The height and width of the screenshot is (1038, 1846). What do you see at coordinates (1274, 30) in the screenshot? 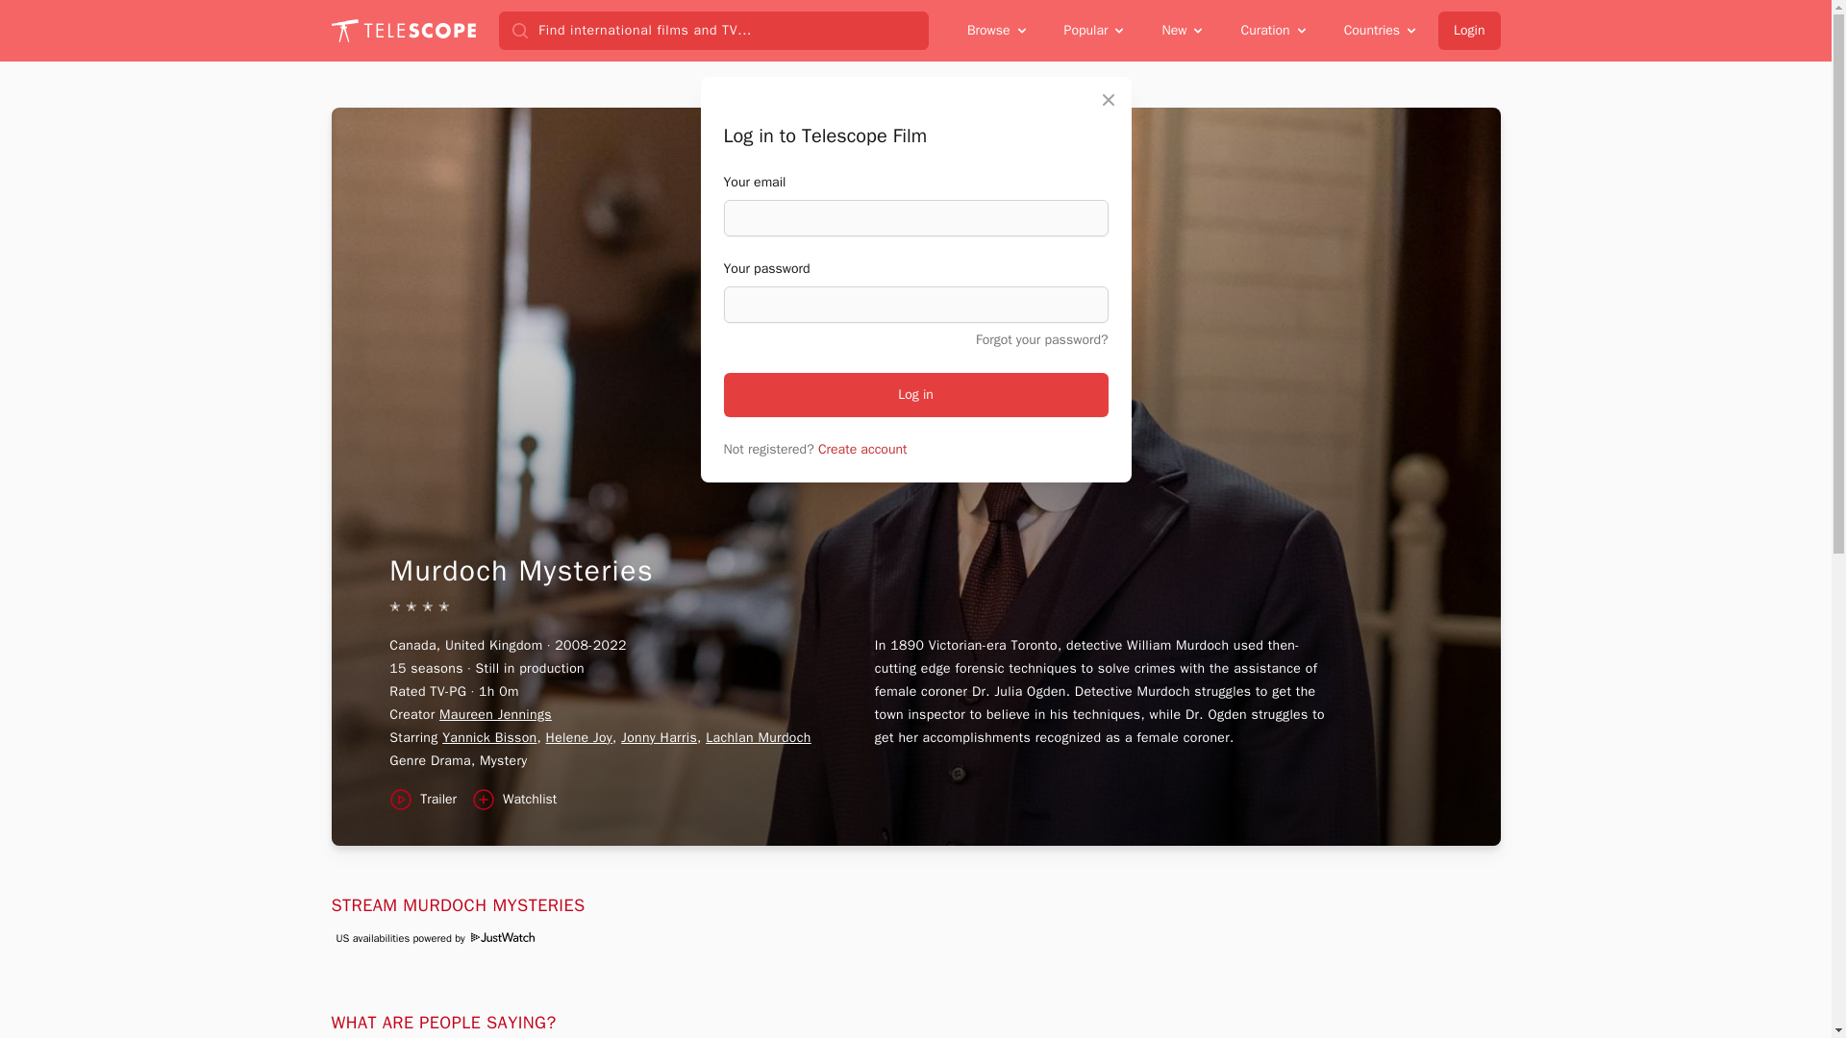
I see `Curation` at bounding box center [1274, 30].